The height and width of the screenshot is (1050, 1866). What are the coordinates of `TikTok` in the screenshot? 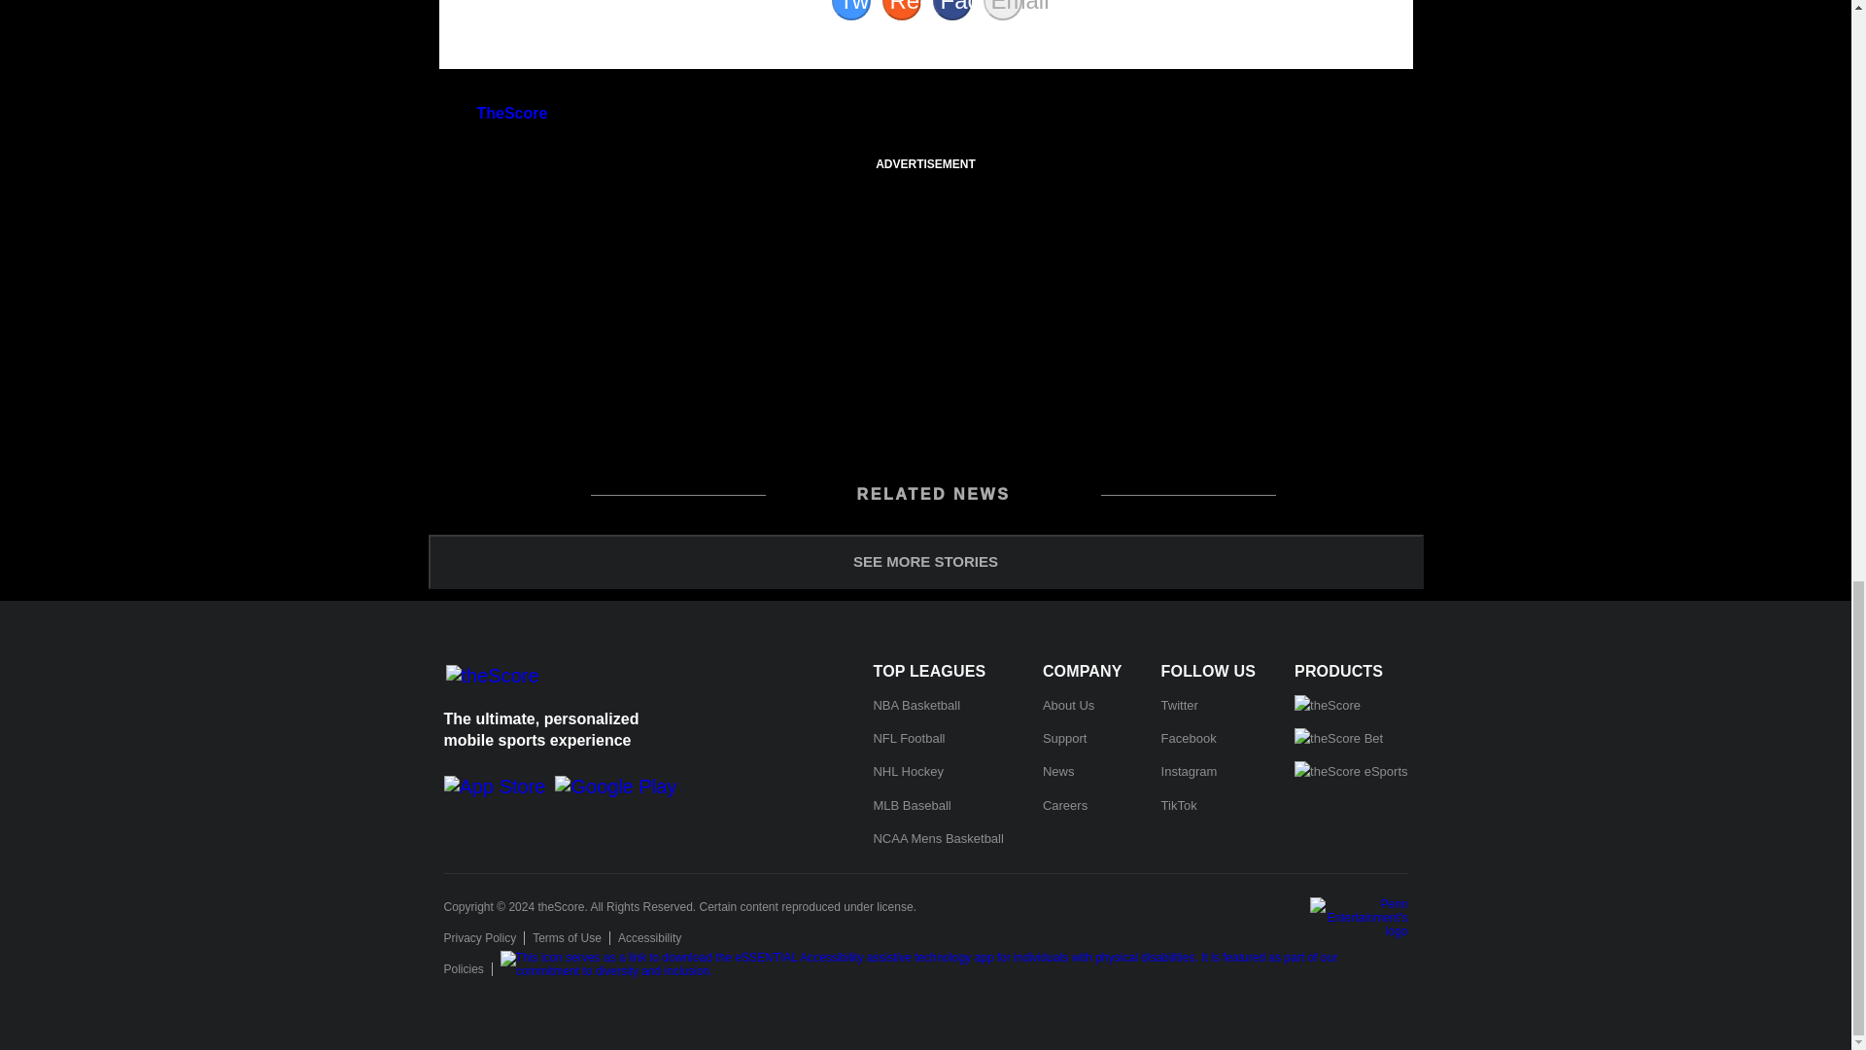 It's located at (1179, 805).